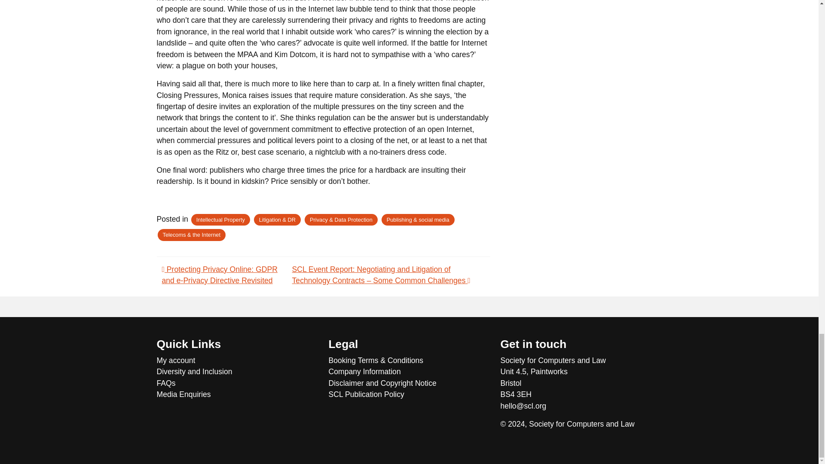 This screenshot has height=464, width=825. What do you see at coordinates (237, 383) in the screenshot?
I see `FAQs` at bounding box center [237, 383].